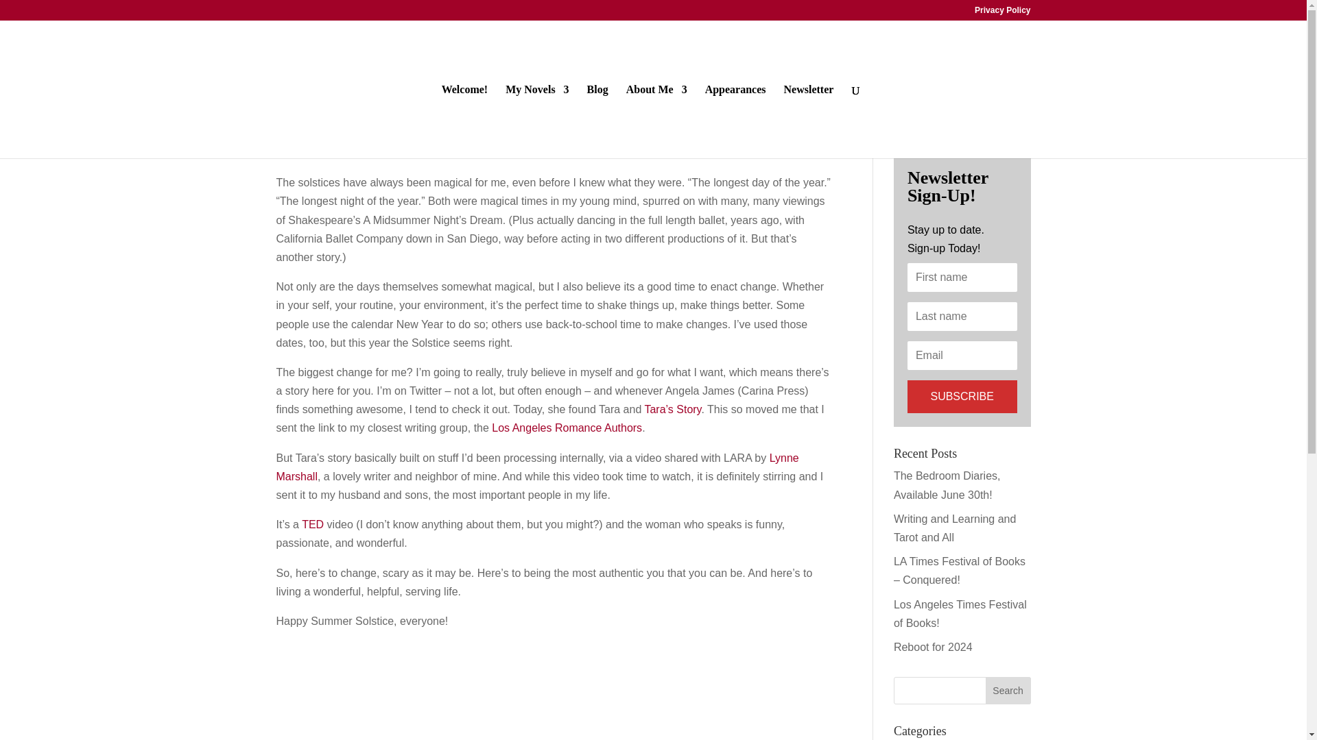 The width and height of the screenshot is (1317, 740). Describe the element at coordinates (358, 124) in the screenshot. I see `Summer Solstice, 2011` at that location.